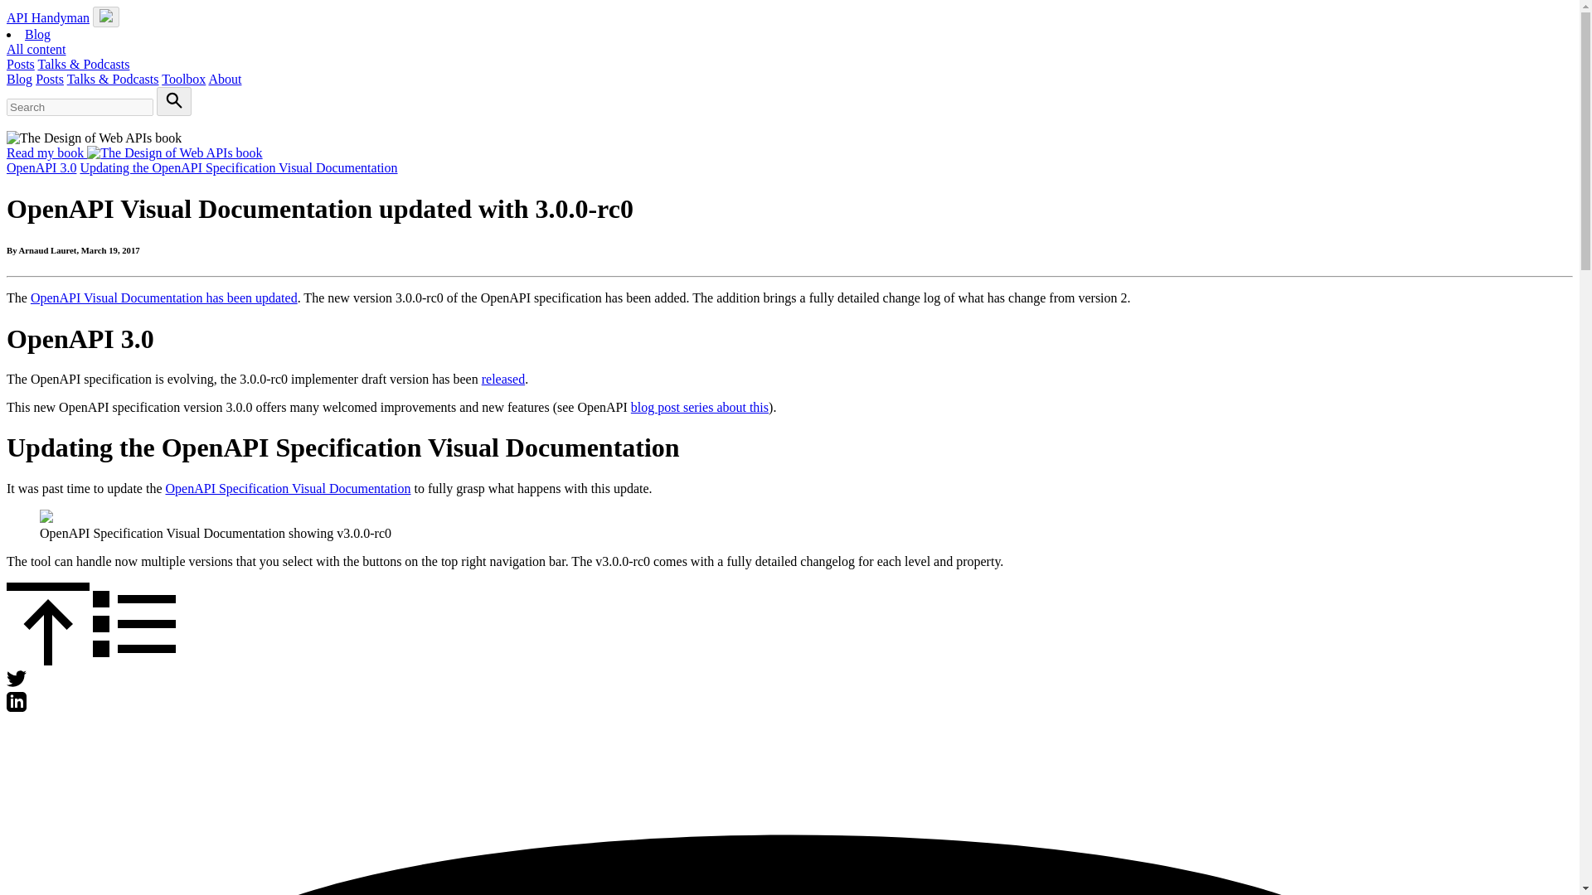 The height and width of the screenshot is (895, 1592). I want to click on Updating the OpenAPI Specification Visual Documentation, so click(238, 167).